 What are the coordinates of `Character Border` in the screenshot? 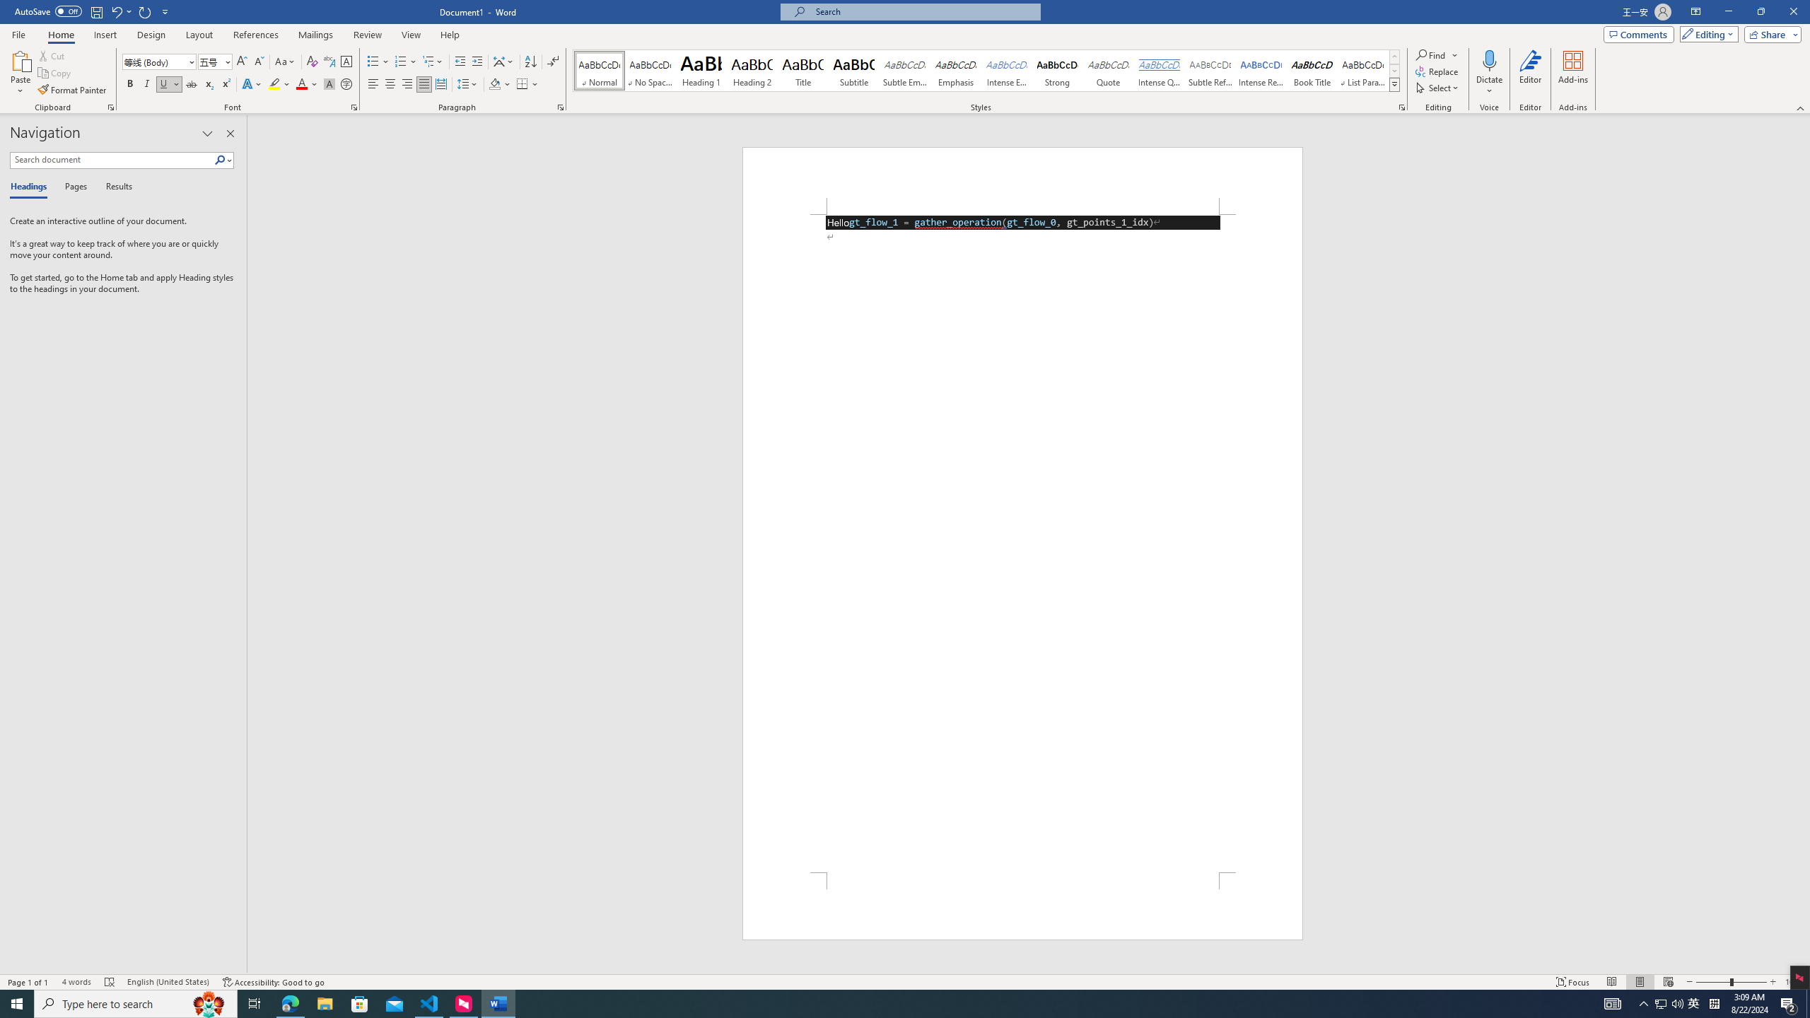 It's located at (346, 62).